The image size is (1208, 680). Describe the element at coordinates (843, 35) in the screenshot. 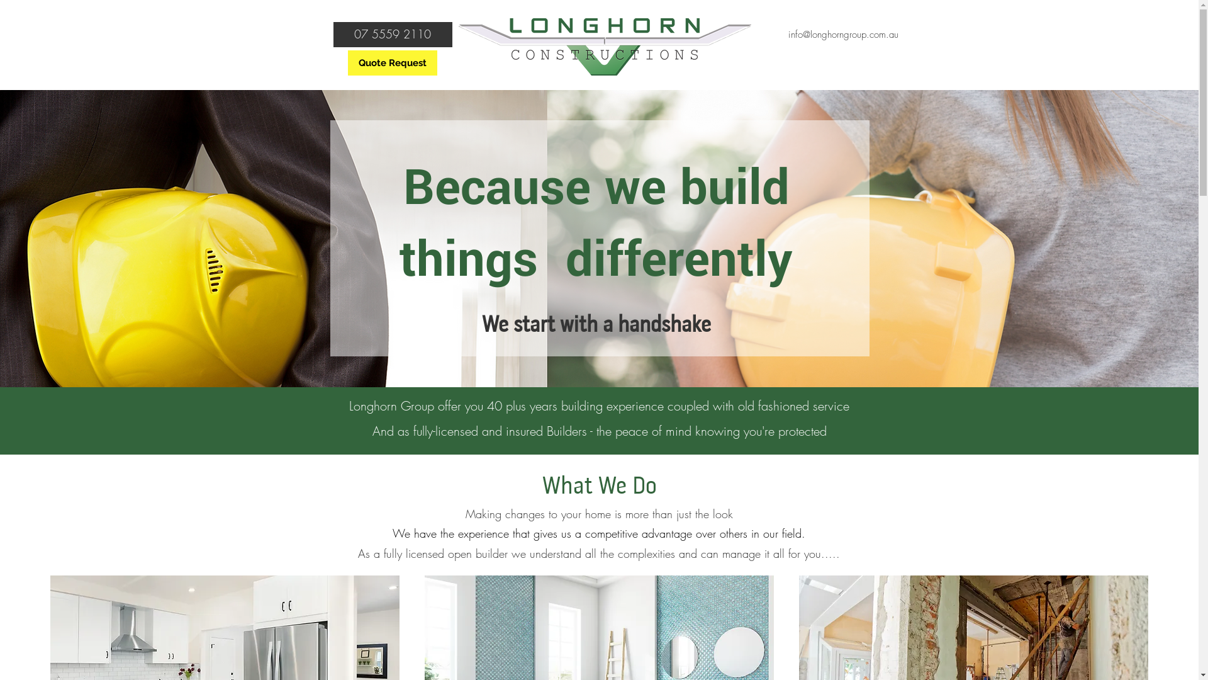

I see `info@longhorngroup.com.au` at that location.